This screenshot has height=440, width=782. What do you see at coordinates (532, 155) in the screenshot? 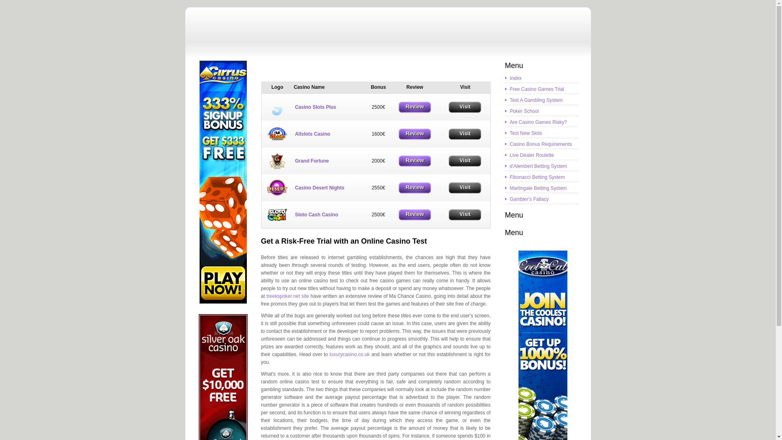
I see `Live Dealer Roulette` at bounding box center [532, 155].